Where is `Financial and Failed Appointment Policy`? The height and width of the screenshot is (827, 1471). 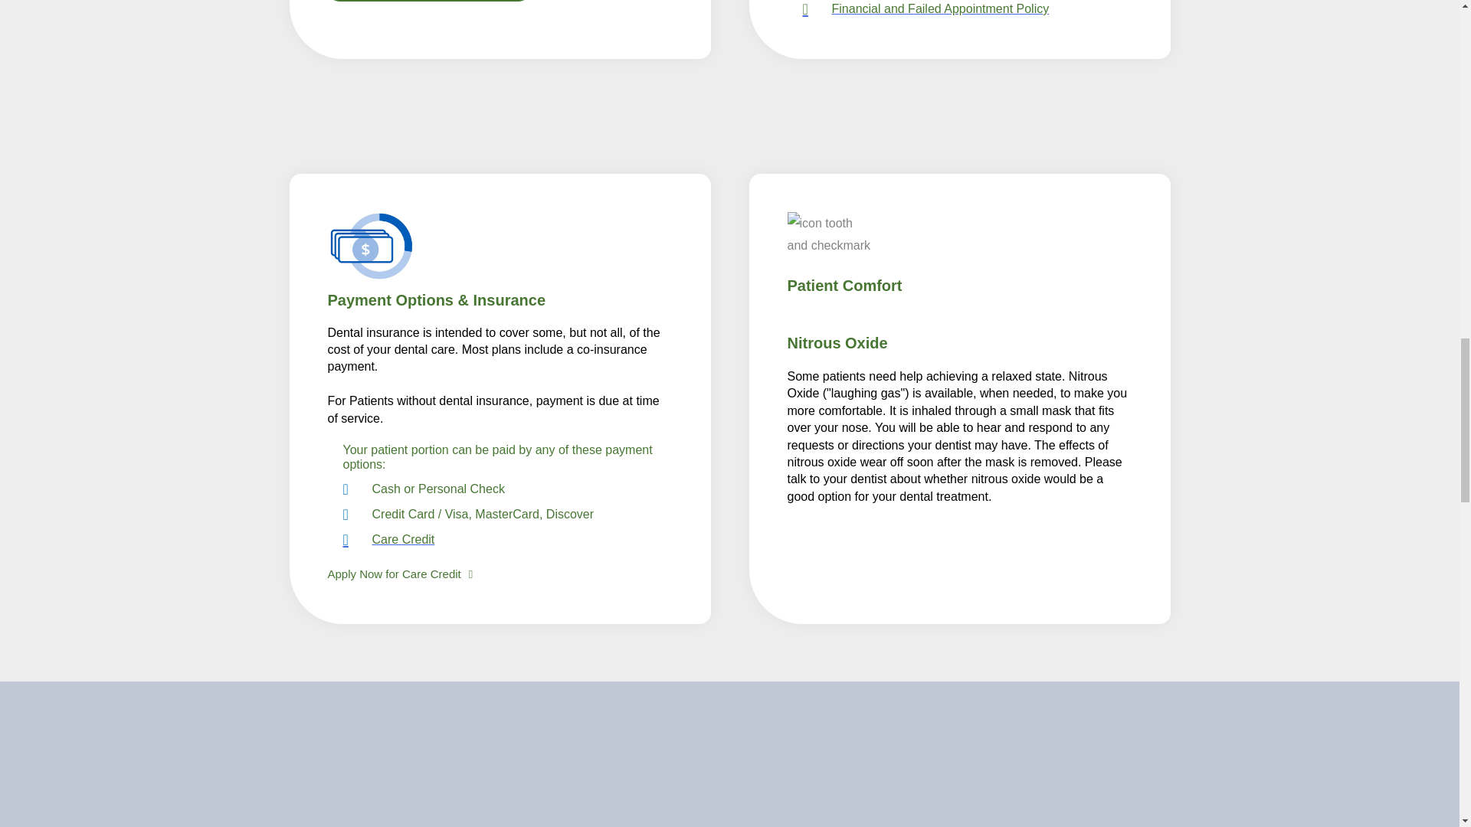 Financial and Failed Appointment Policy is located at coordinates (968, 11).